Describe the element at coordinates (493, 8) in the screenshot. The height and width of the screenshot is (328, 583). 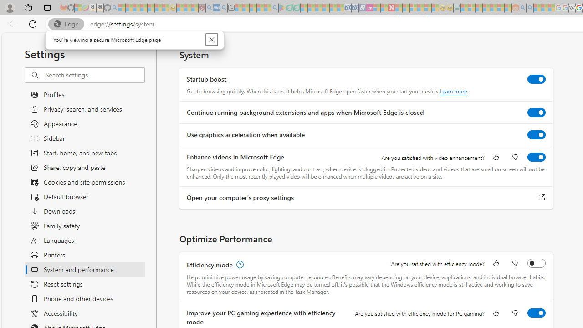
I see `Kinda Frugal - MSN - Sleeping` at that location.